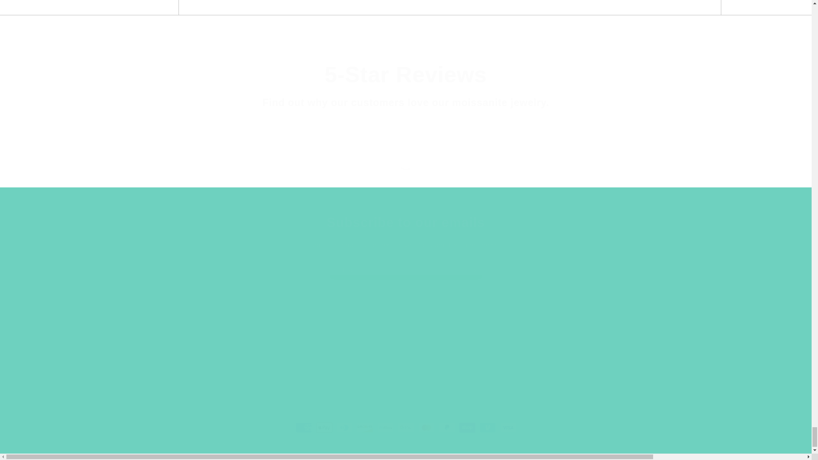 The image size is (818, 460). I want to click on Email, so click(406, 270).